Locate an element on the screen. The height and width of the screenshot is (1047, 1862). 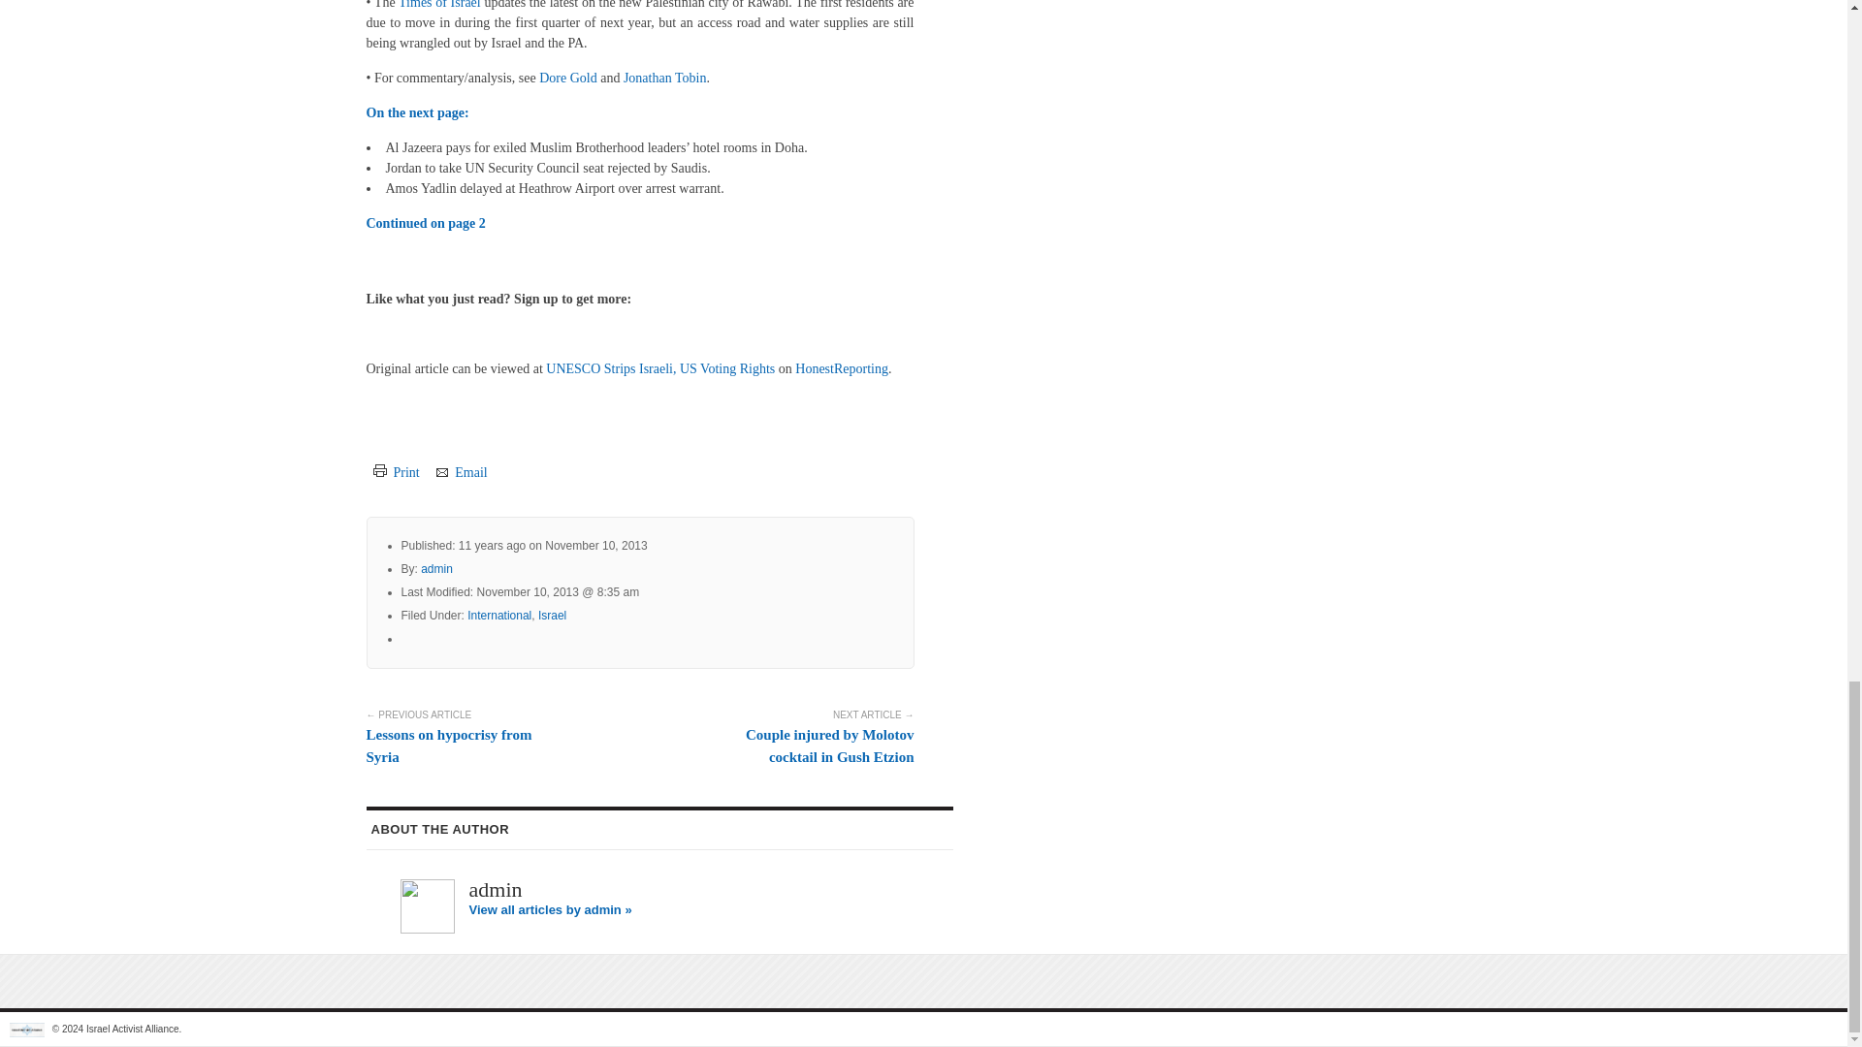
Print Article is located at coordinates (396, 471).